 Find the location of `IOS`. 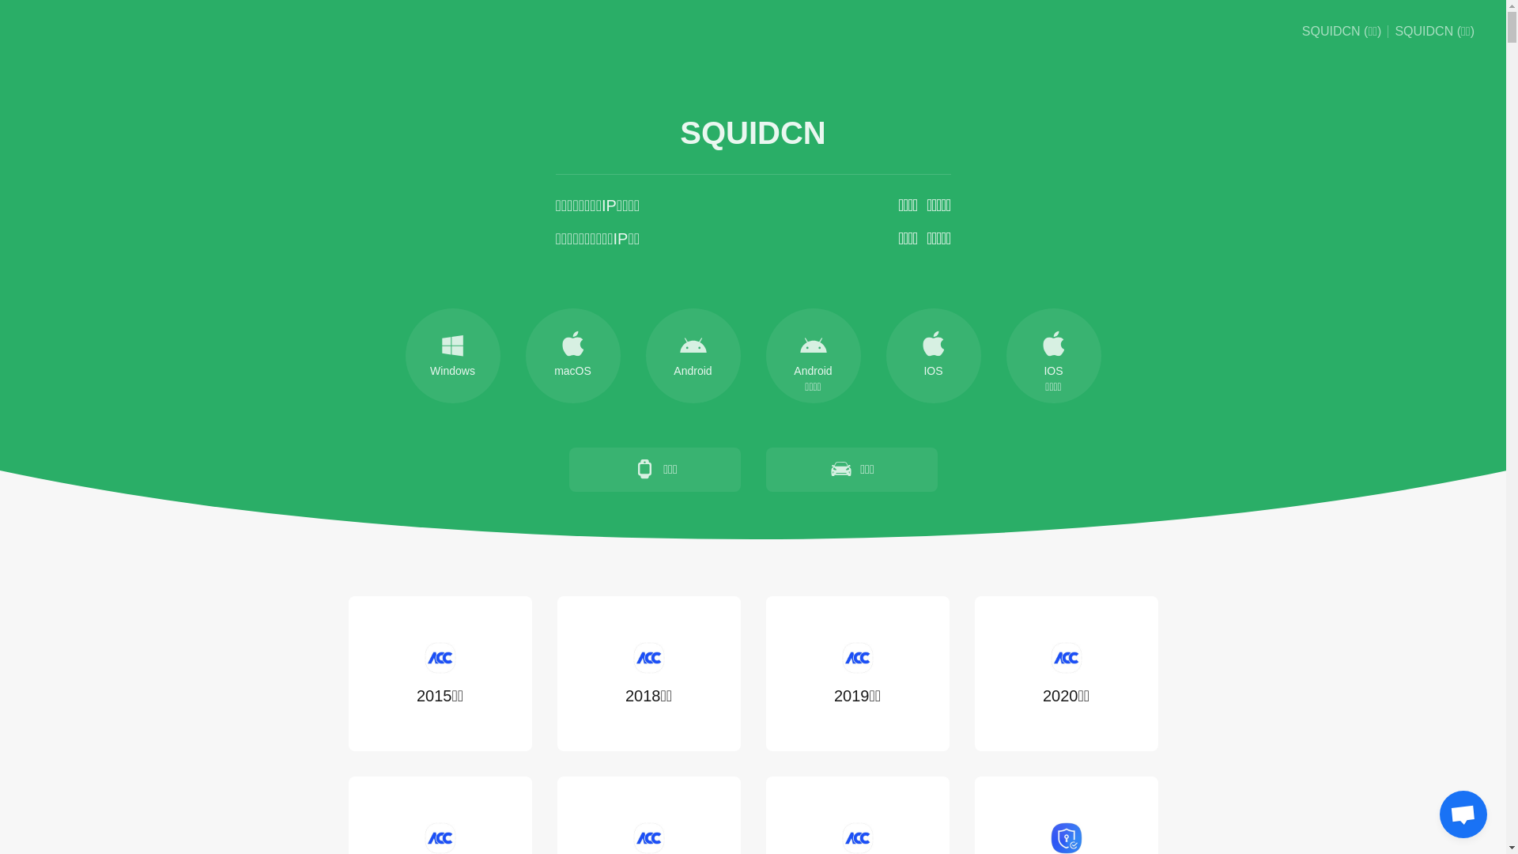

IOS is located at coordinates (933, 356).